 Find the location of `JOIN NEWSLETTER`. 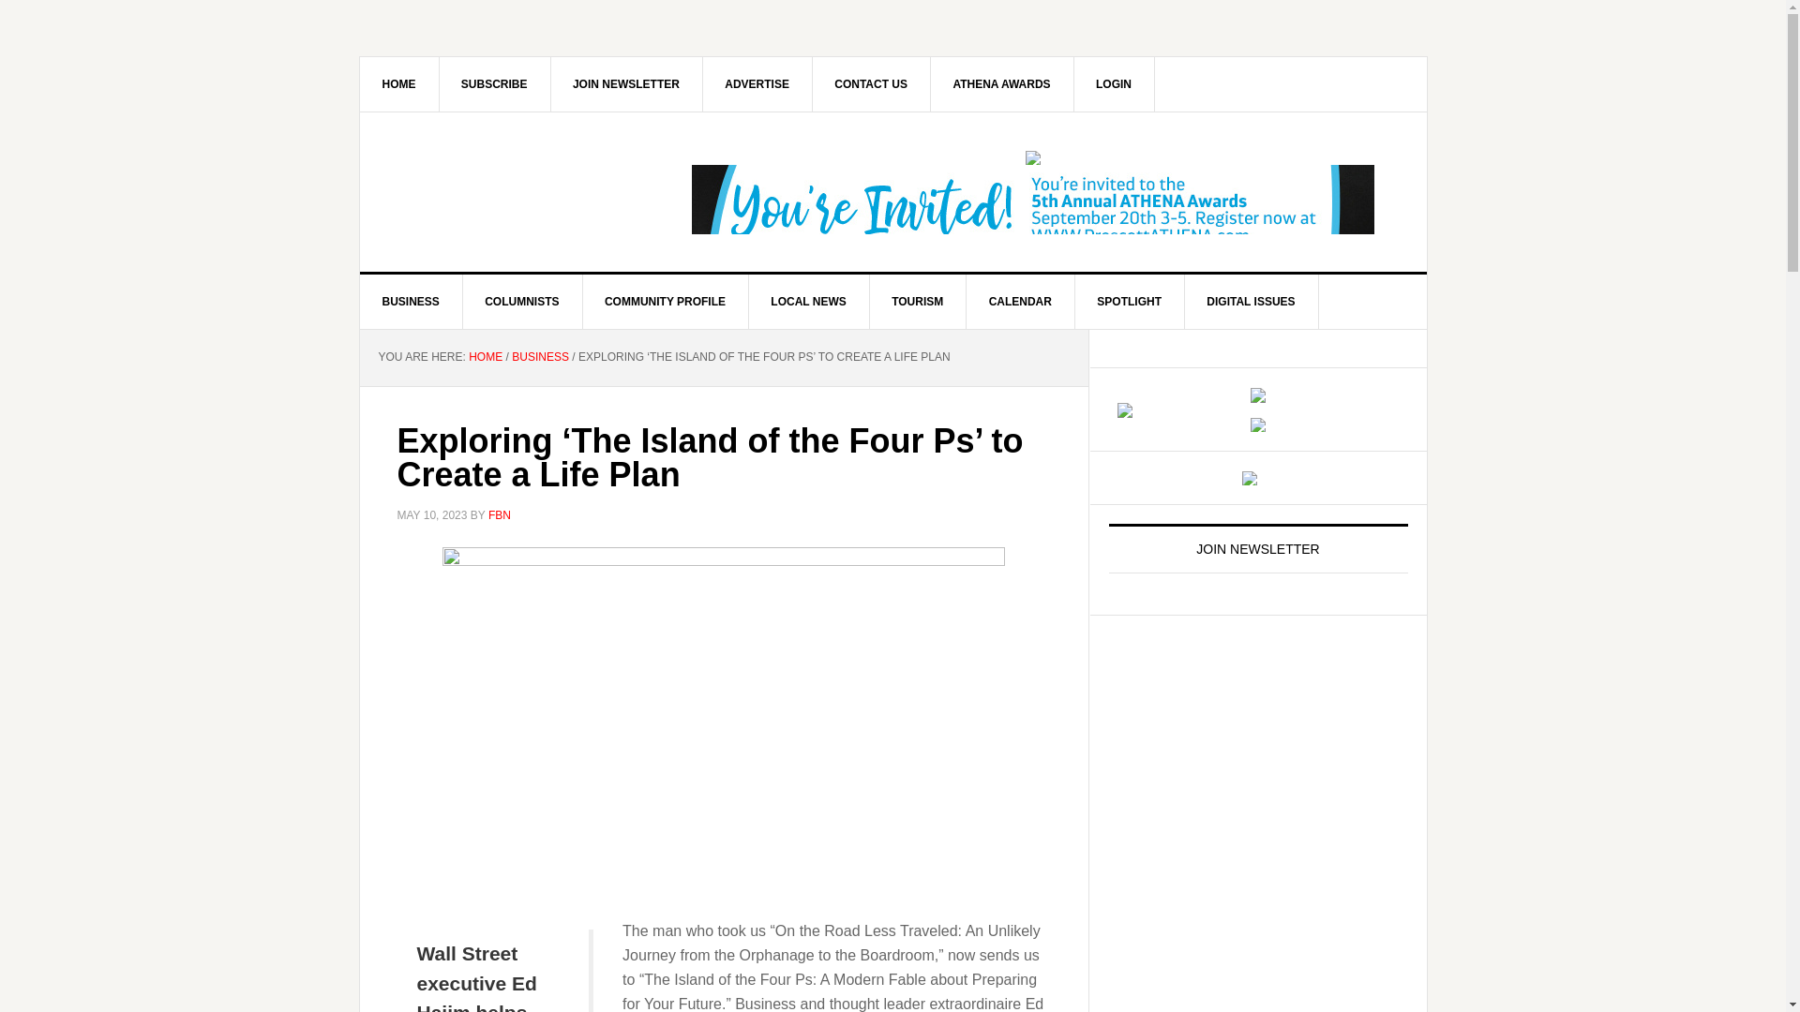

JOIN NEWSLETTER is located at coordinates (626, 83).